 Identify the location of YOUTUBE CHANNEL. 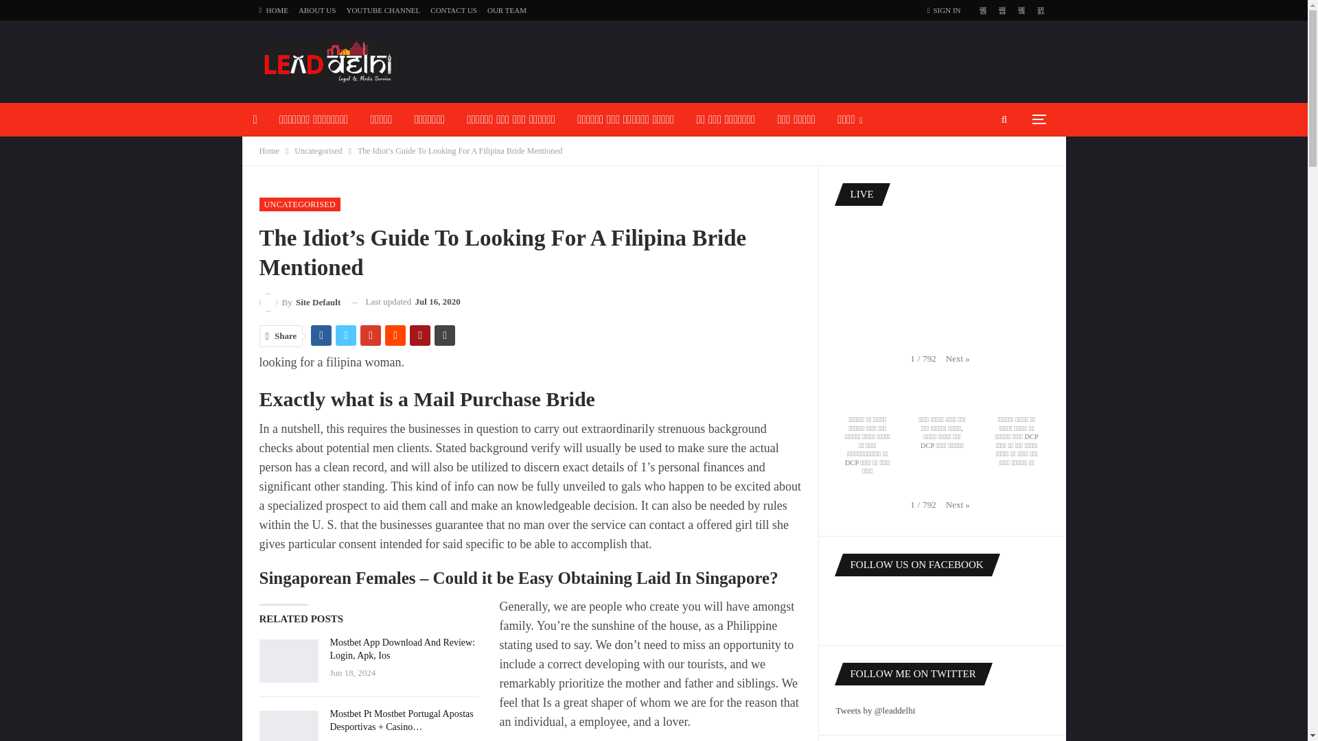
(310, 153).